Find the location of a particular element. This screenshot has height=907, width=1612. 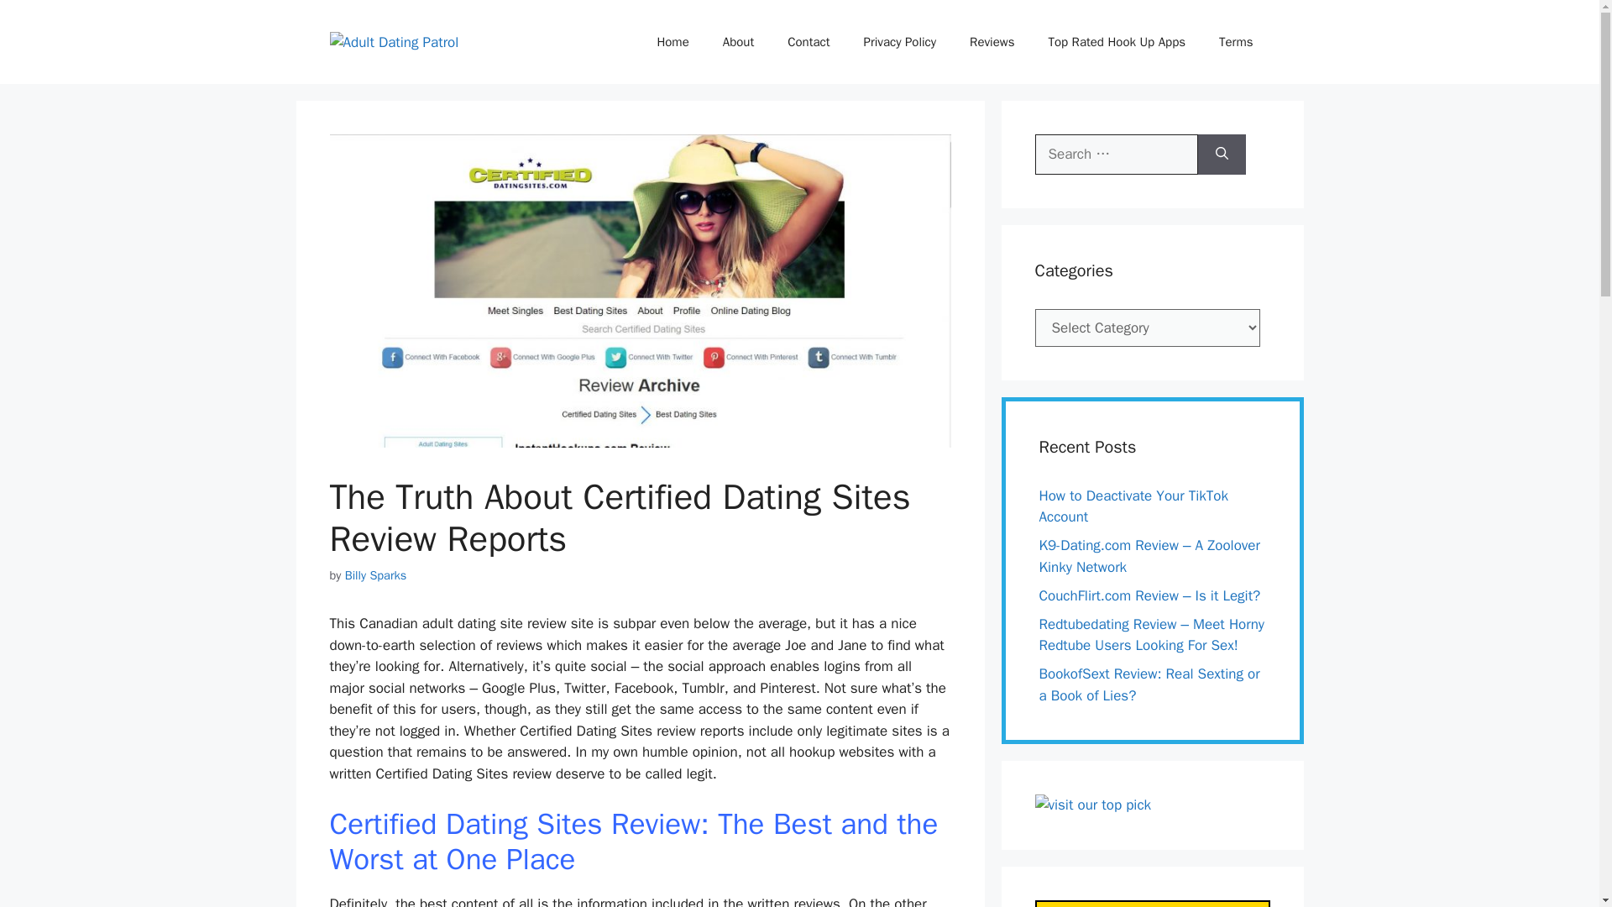

Terms is located at coordinates (1236, 42).